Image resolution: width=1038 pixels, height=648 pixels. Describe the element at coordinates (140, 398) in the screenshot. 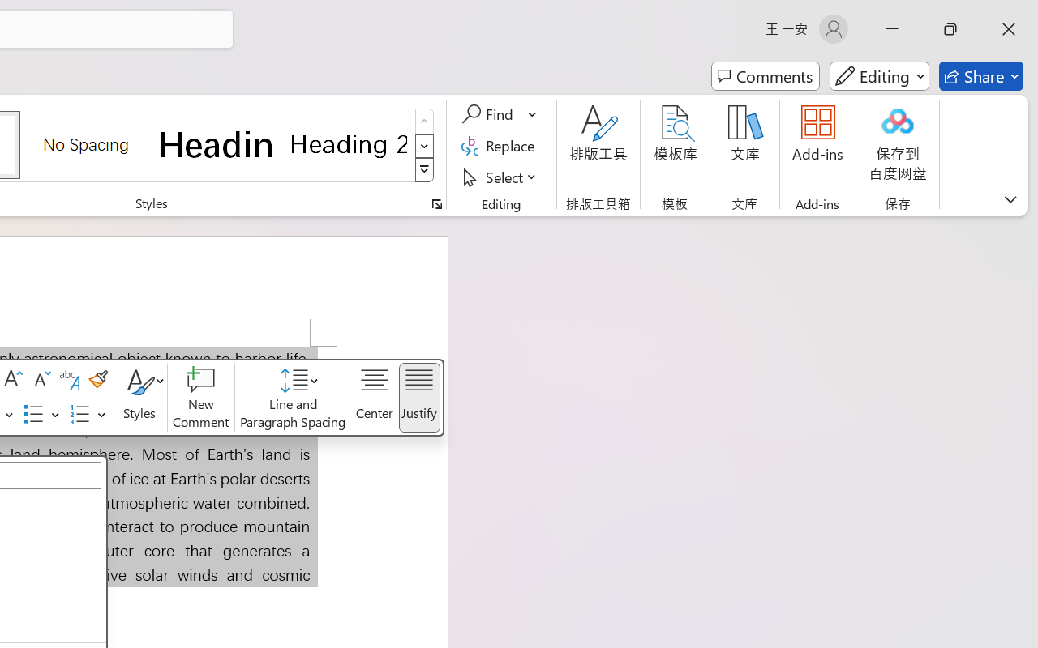

I see `Styles` at that location.